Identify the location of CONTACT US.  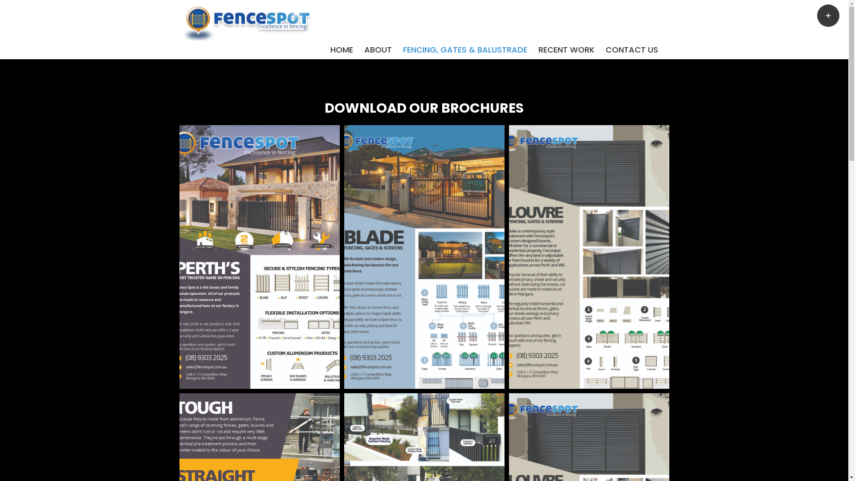
(632, 50).